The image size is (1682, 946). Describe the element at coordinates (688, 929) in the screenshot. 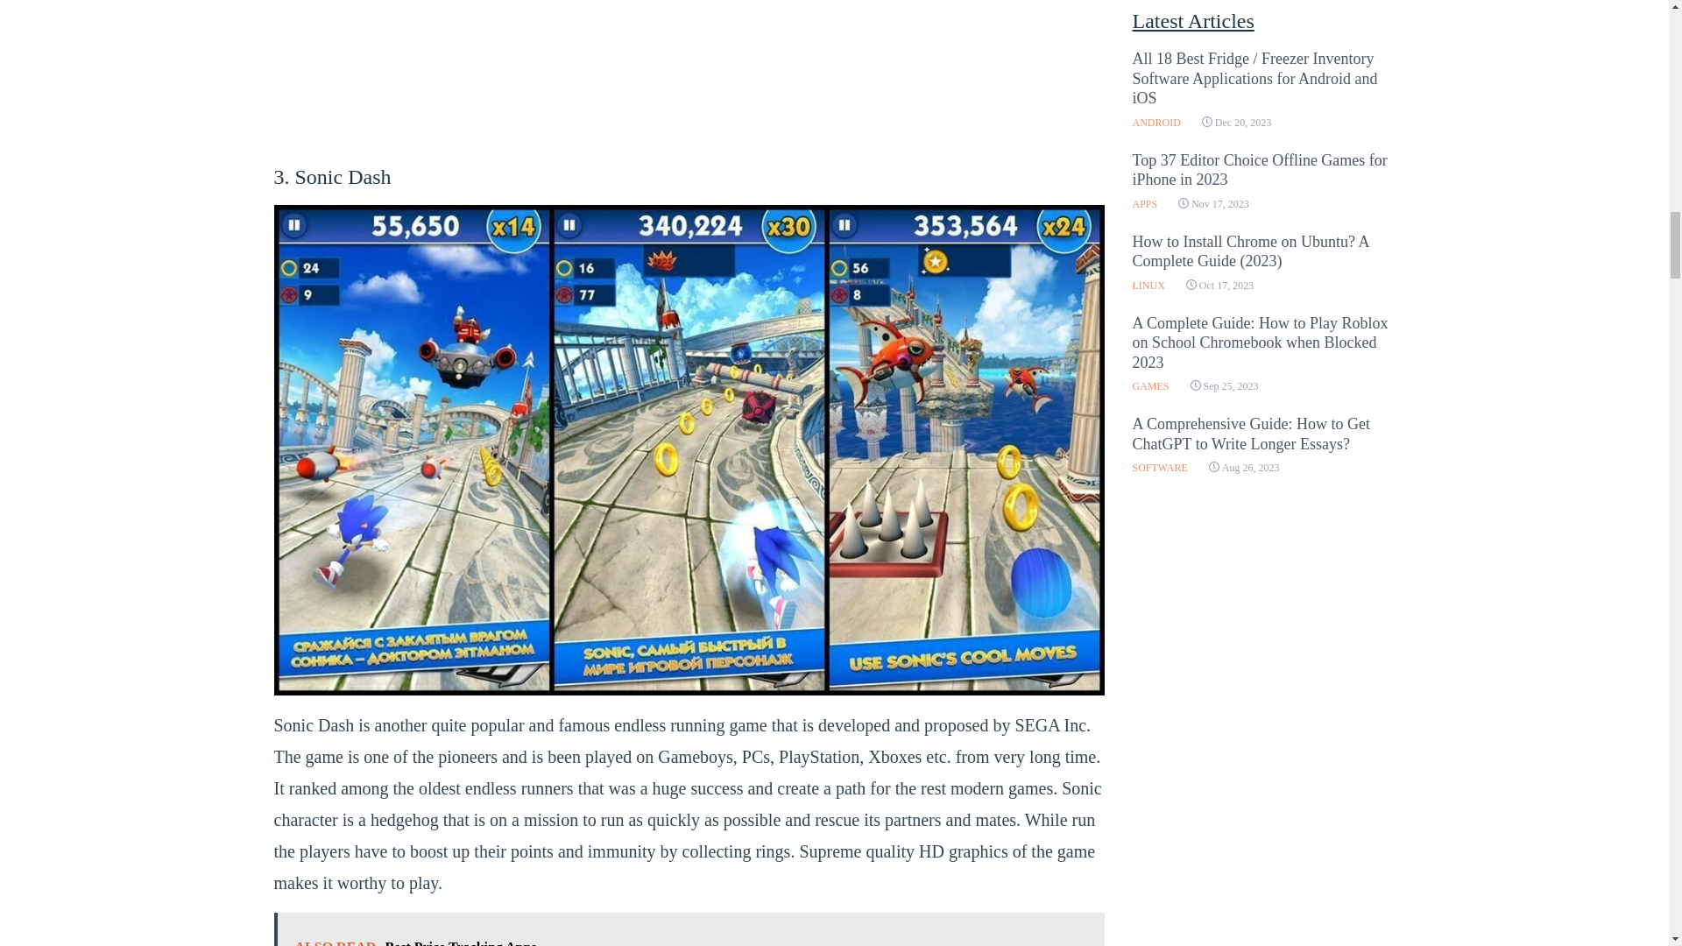

I see `ALSO READ  Best Price Tracking Apps` at that location.